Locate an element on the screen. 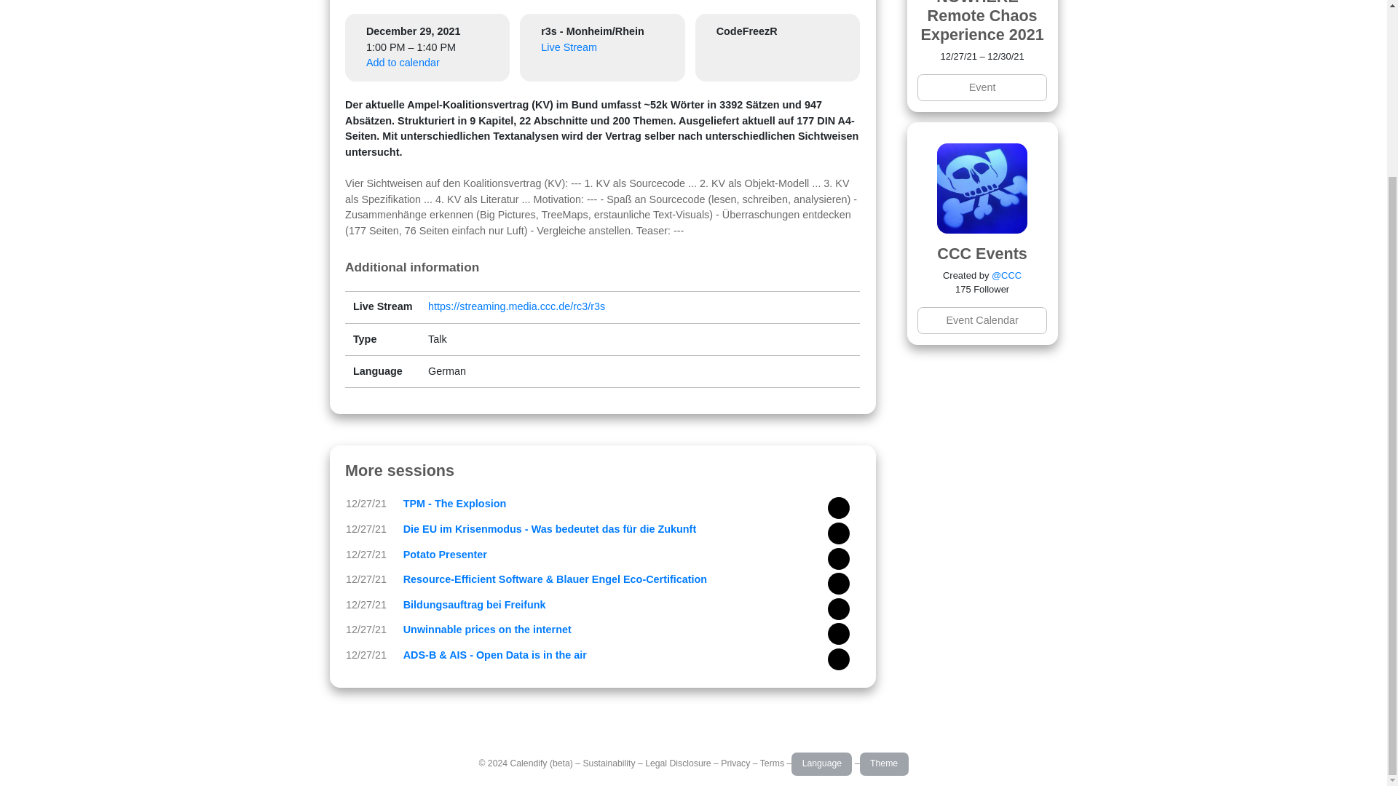 The width and height of the screenshot is (1398, 786). Live Stream is located at coordinates (569, 47).